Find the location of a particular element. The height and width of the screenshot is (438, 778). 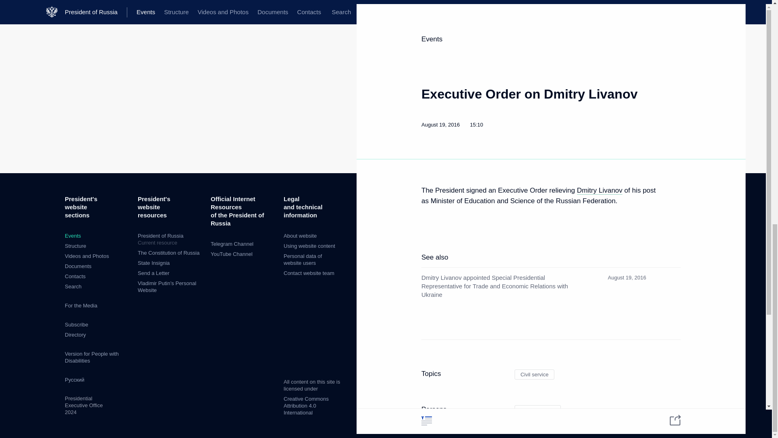

Search is located at coordinates (73, 286).